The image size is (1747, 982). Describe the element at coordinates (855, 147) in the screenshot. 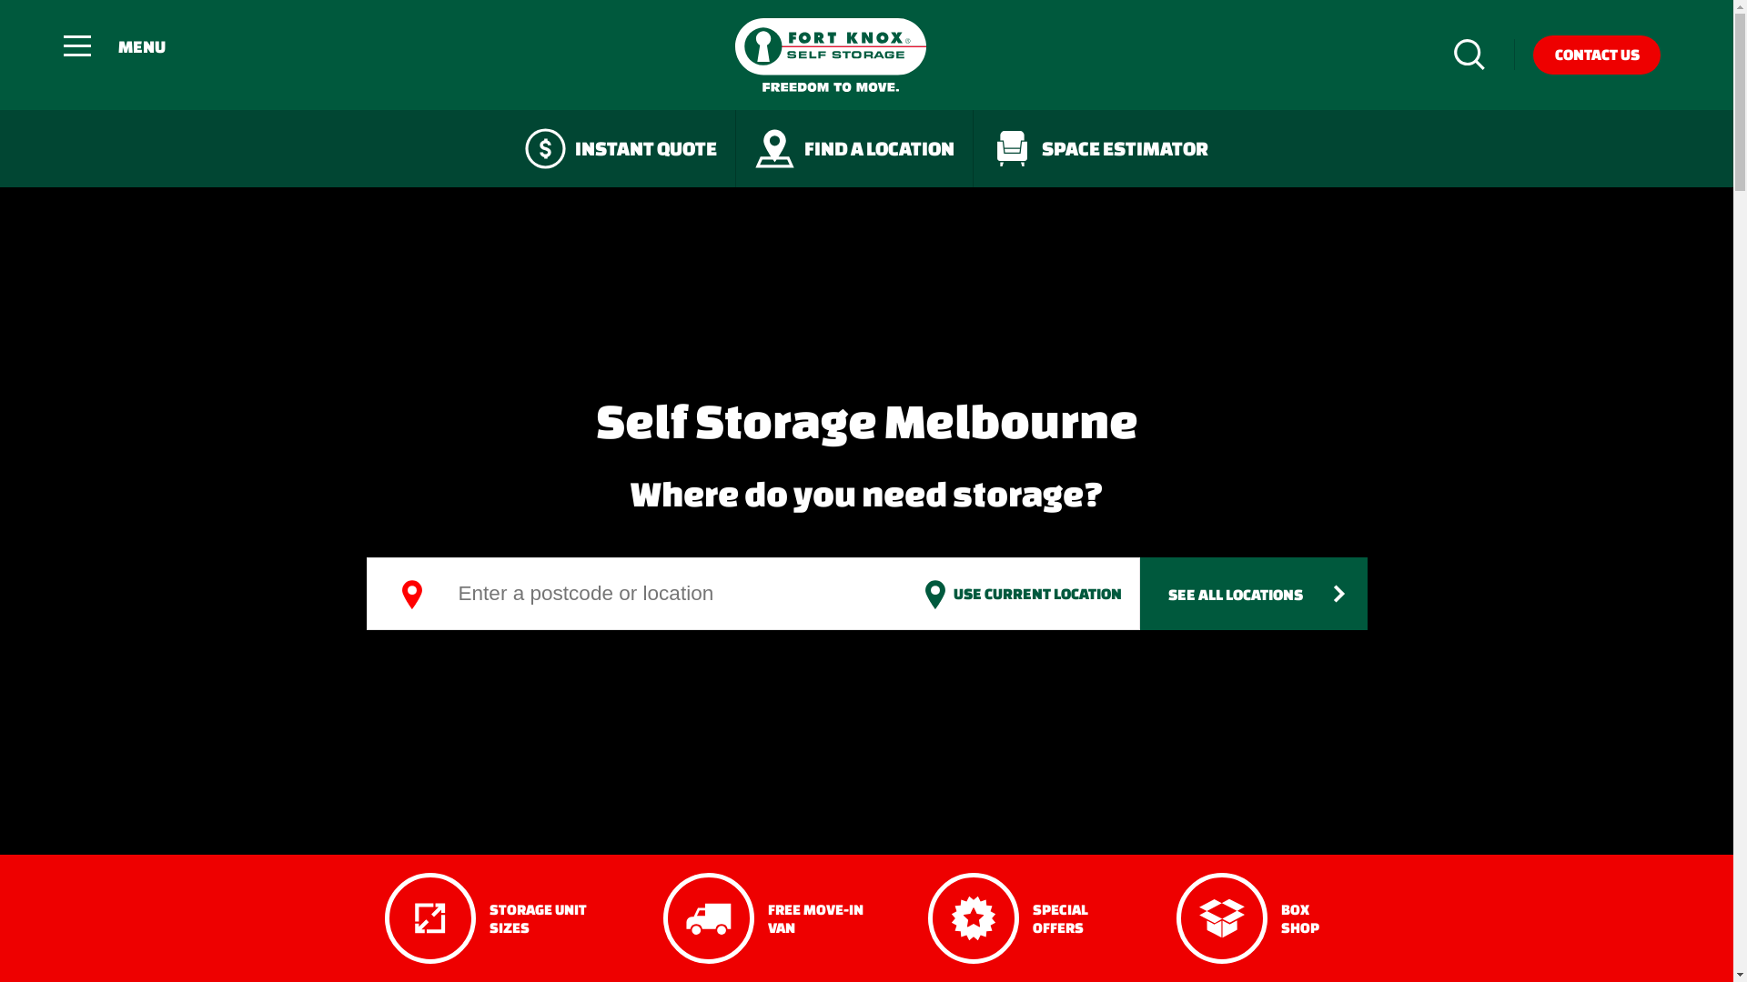

I see `FIND A LOCATION` at that location.